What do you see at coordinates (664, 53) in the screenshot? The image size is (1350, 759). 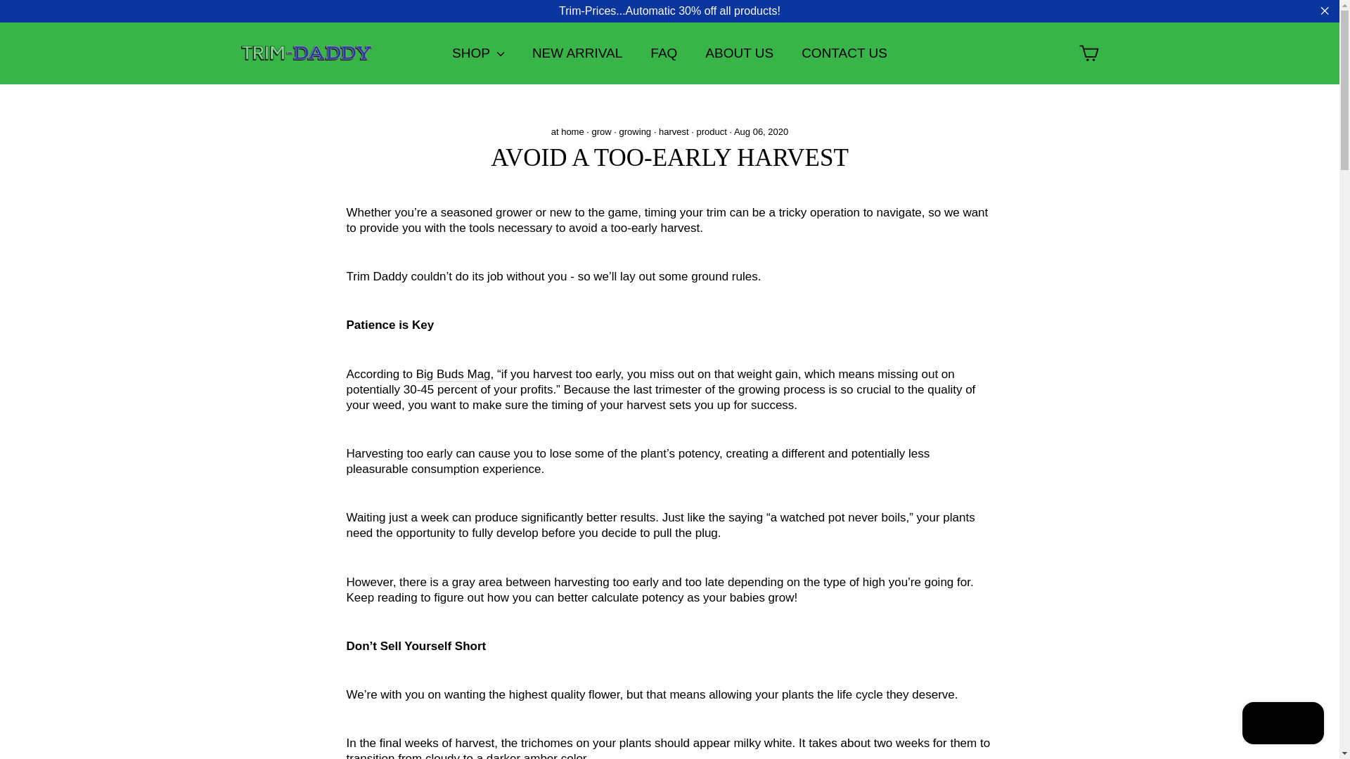 I see `FAQ` at bounding box center [664, 53].